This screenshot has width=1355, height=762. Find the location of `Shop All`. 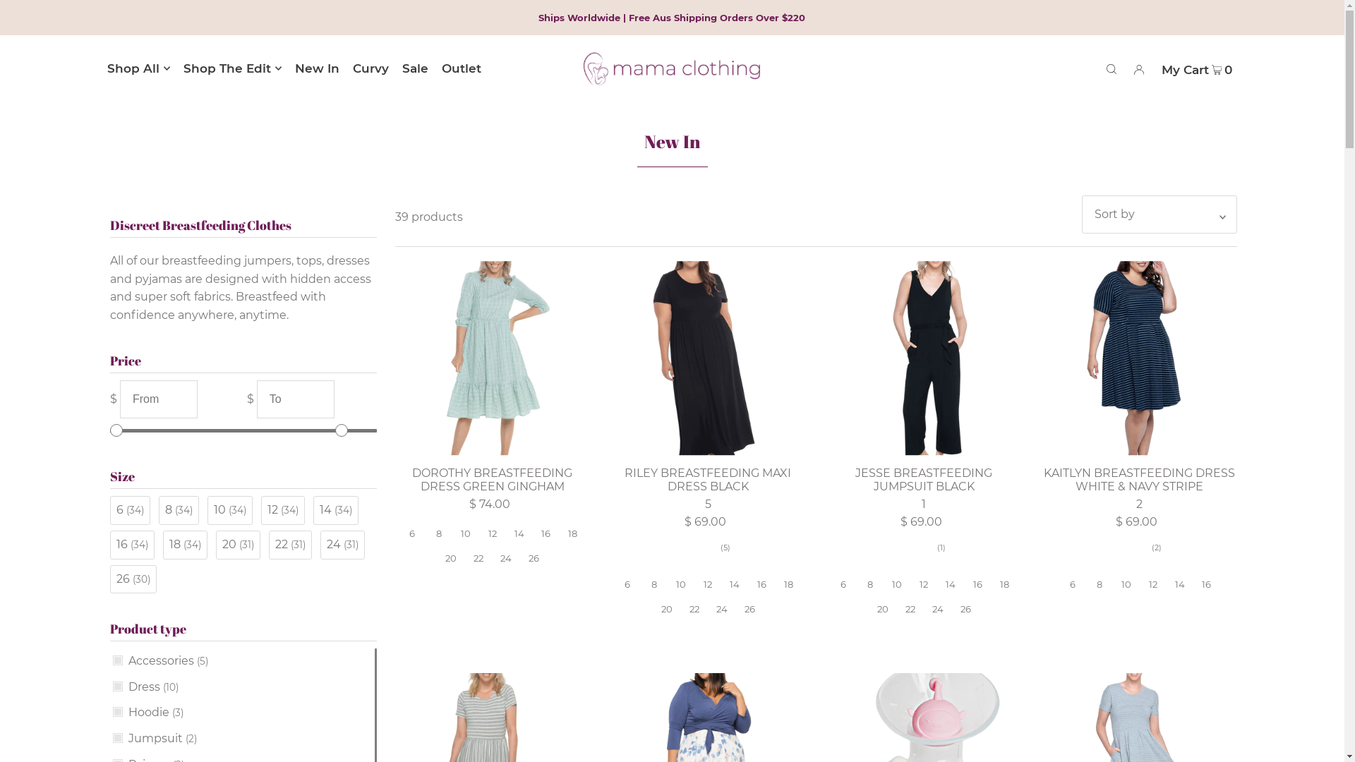

Shop All is located at coordinates (138, 68).